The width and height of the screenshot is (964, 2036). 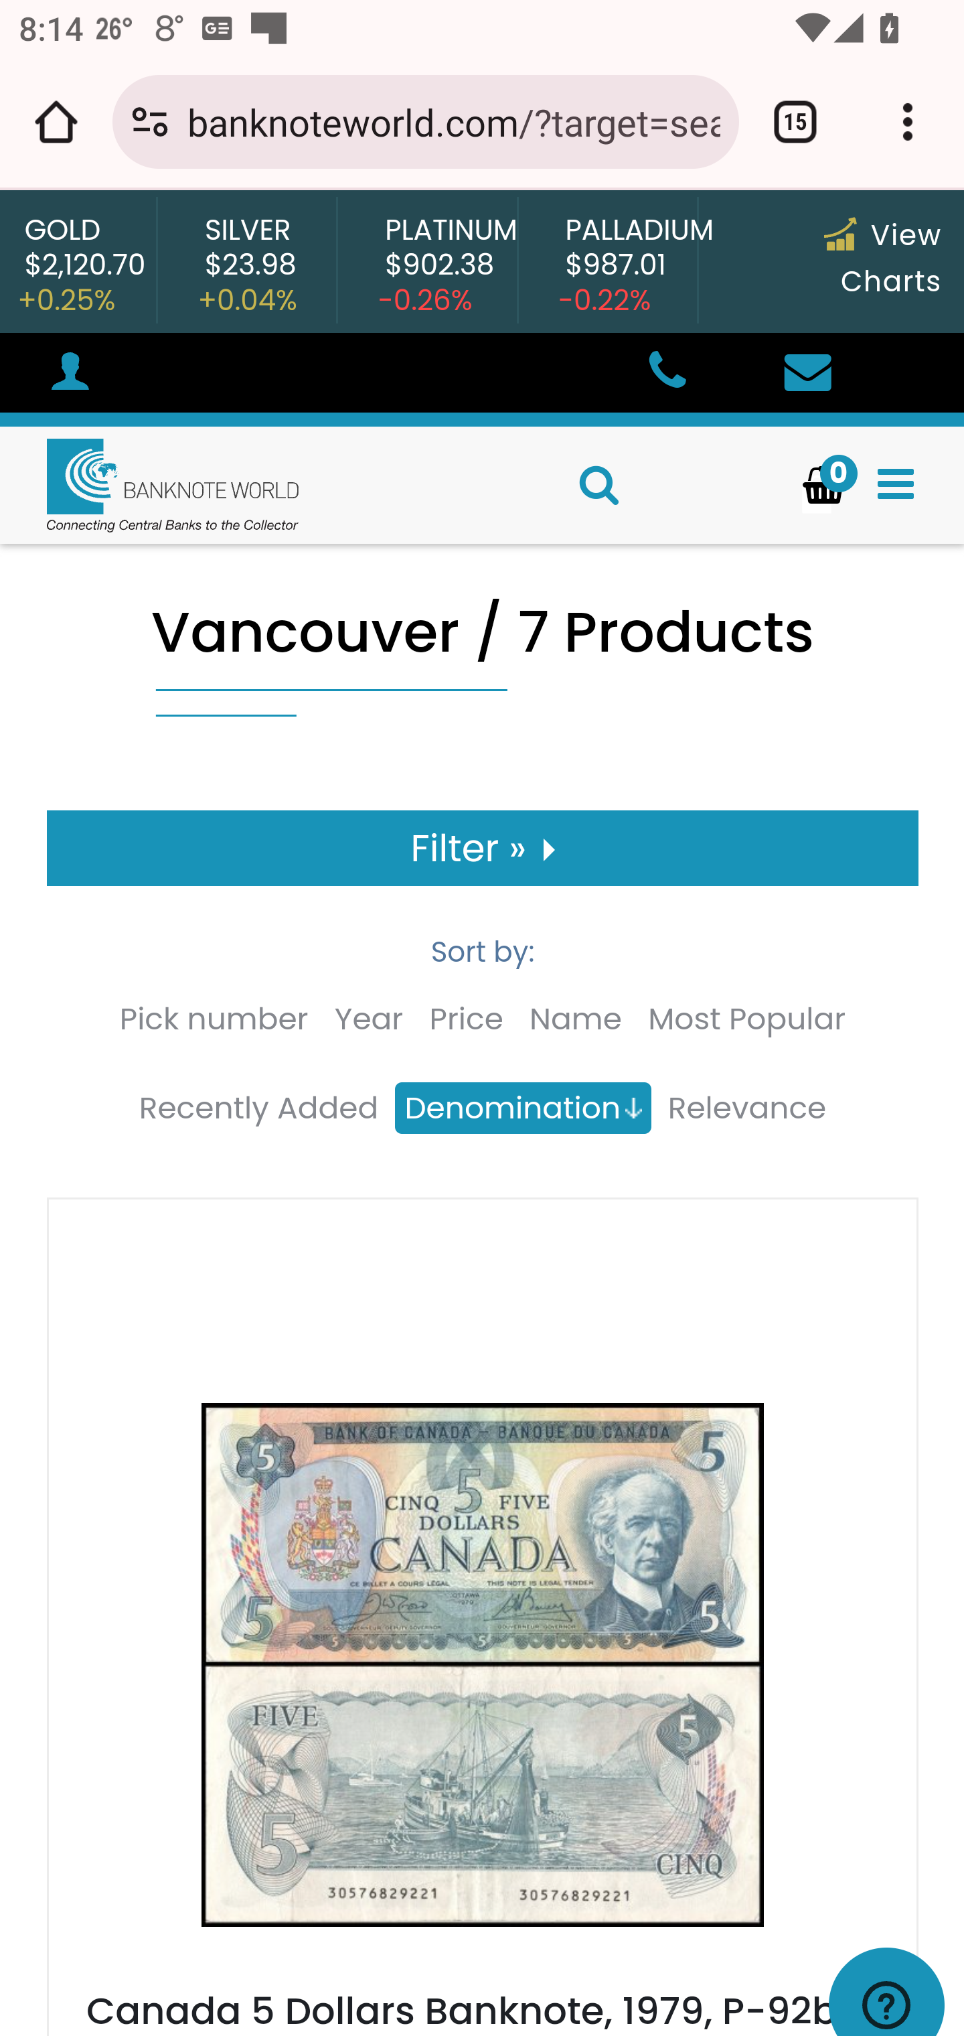 I want to click on Pick number, so click(x=213, y=1019).